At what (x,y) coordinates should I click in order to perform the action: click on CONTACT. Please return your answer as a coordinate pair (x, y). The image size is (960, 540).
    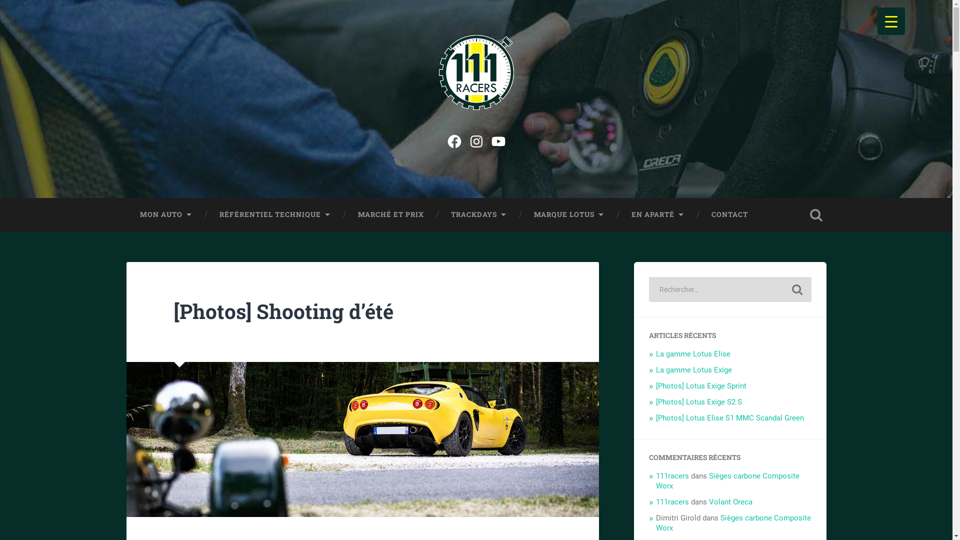
    Looking at the image, I should click on (730, 215).